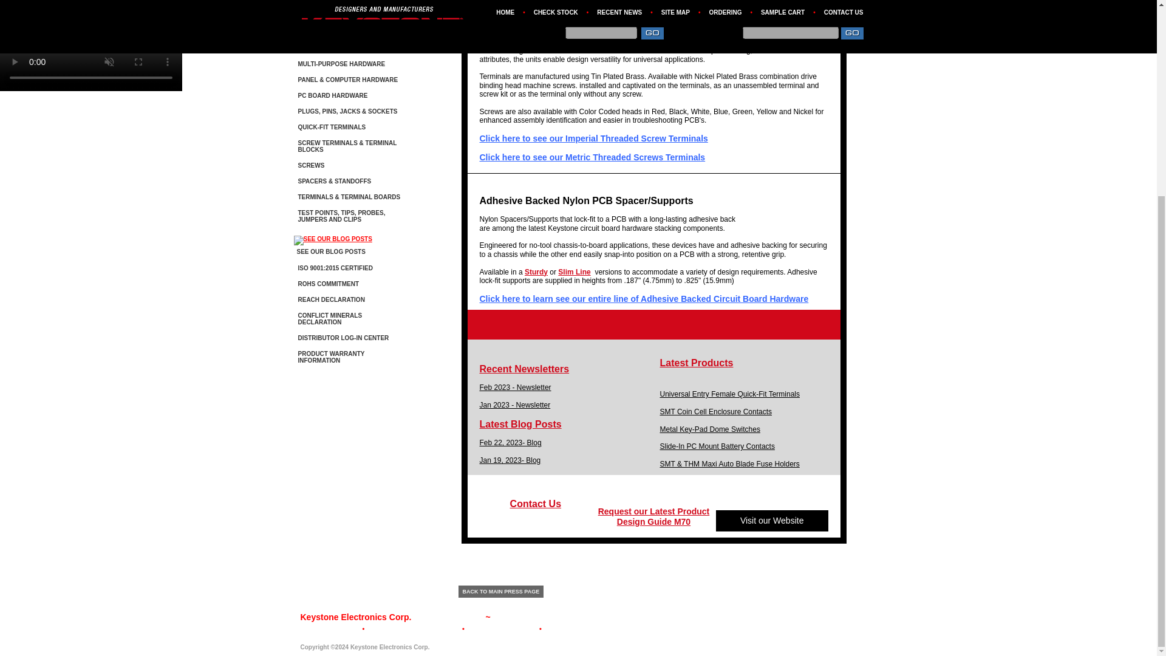 The height and width of the screenshot is (656, 1166). What do you see at coordinates (574, 271) in the screenshot?
I see `Slim Line` at bounding box center [574, 271].